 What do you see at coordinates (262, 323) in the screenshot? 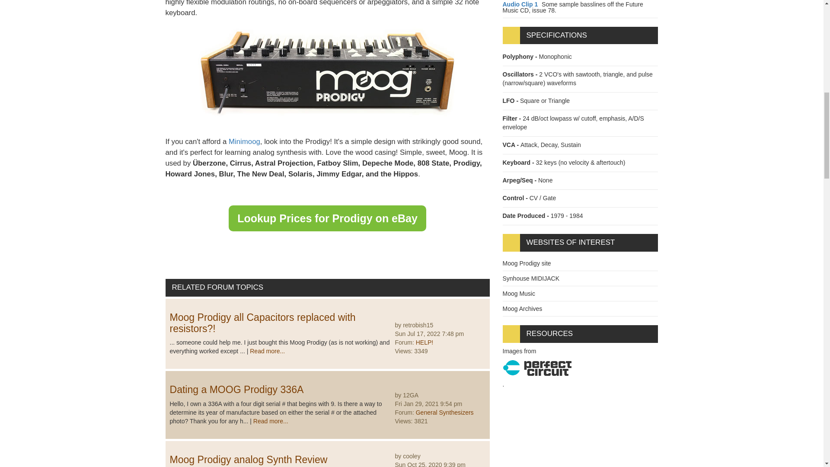
I see `Moog Prodigy all Capacitors replaced with resistors?!` at bounding box center [262, 323].